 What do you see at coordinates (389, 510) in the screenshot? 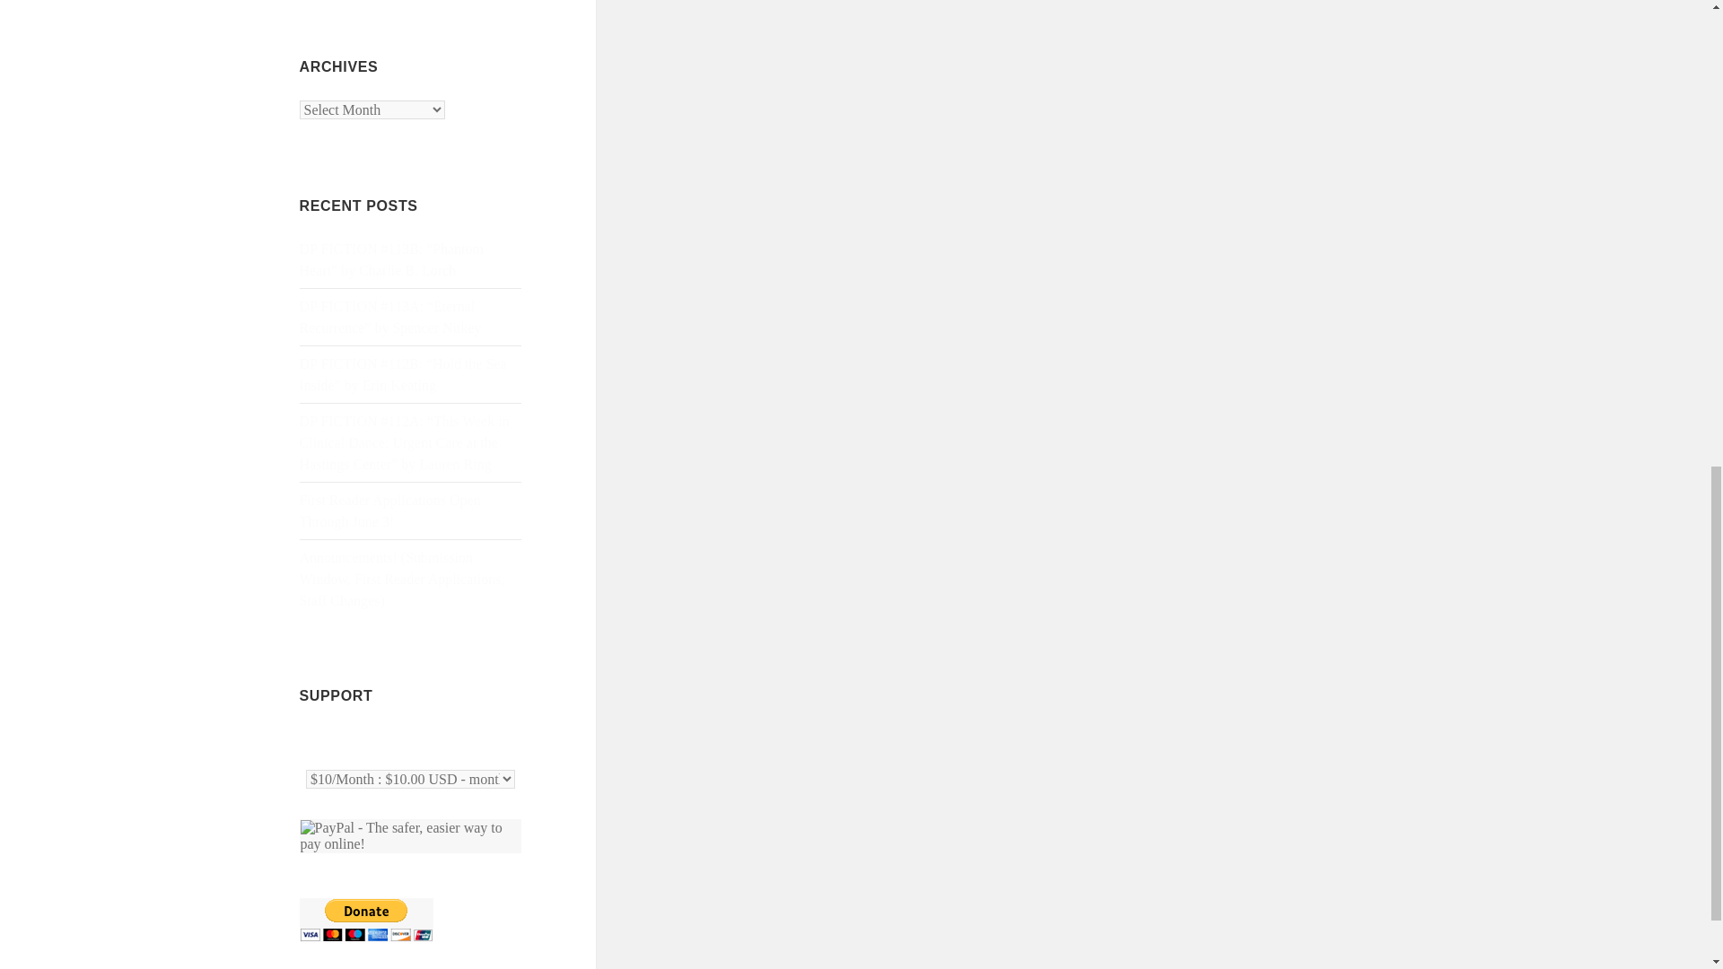
I see `First Reader Applications Open Through June 3!` at bounding box center [389, 510].